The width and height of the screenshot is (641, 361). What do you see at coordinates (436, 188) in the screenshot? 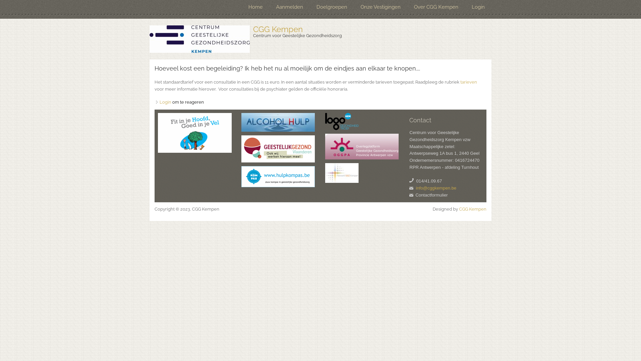
I see `info@cggkempen.be` at bounding box center [436, 188].